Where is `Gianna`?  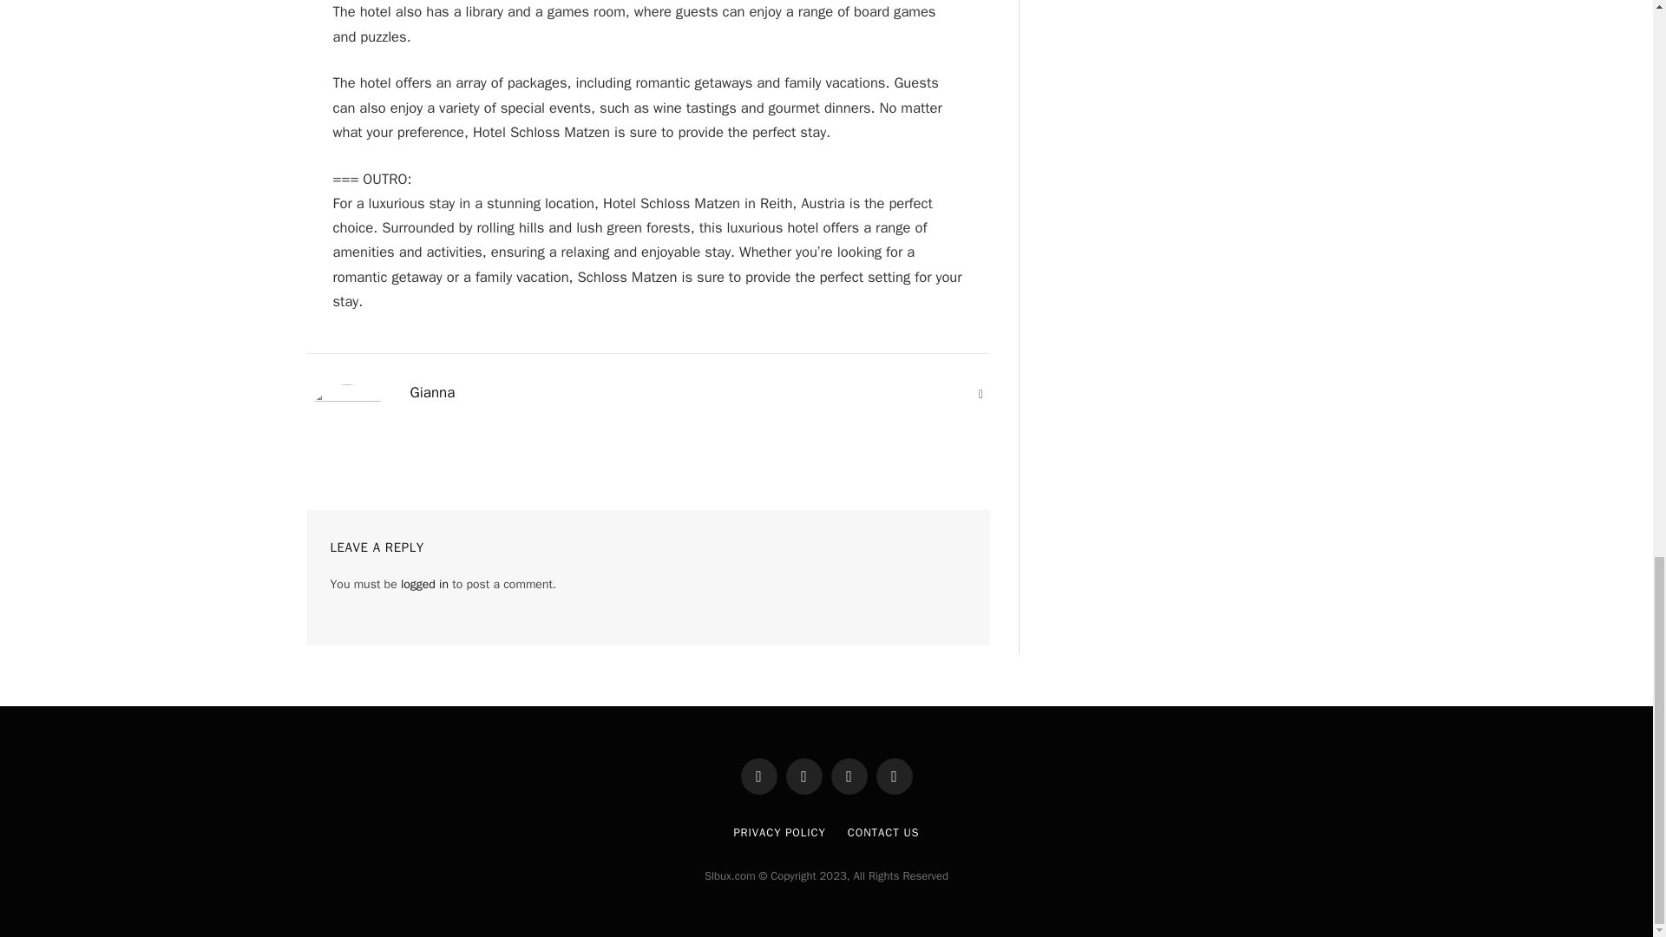
Gianna is located at coordinates (432, 392).